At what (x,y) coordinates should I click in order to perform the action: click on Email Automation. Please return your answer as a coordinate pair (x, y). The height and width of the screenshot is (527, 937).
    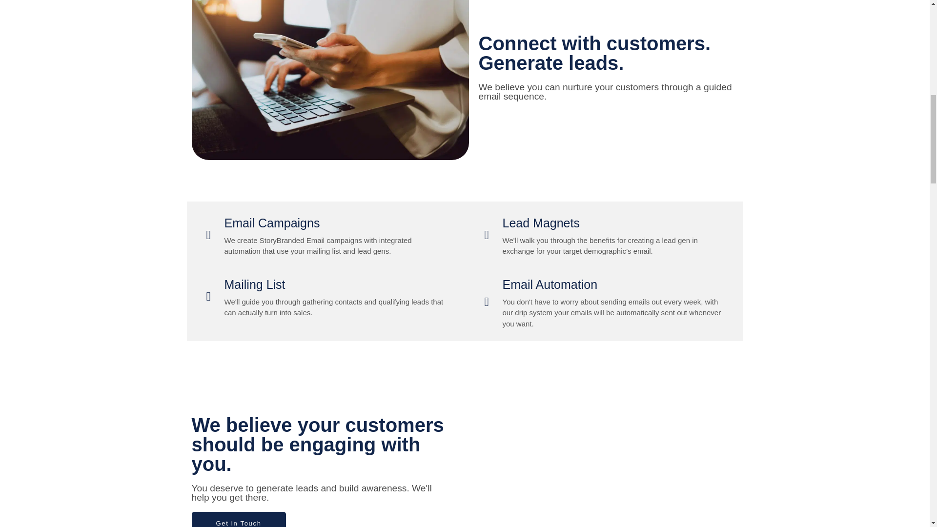
    Looking at the image, I should click on (550, 284).